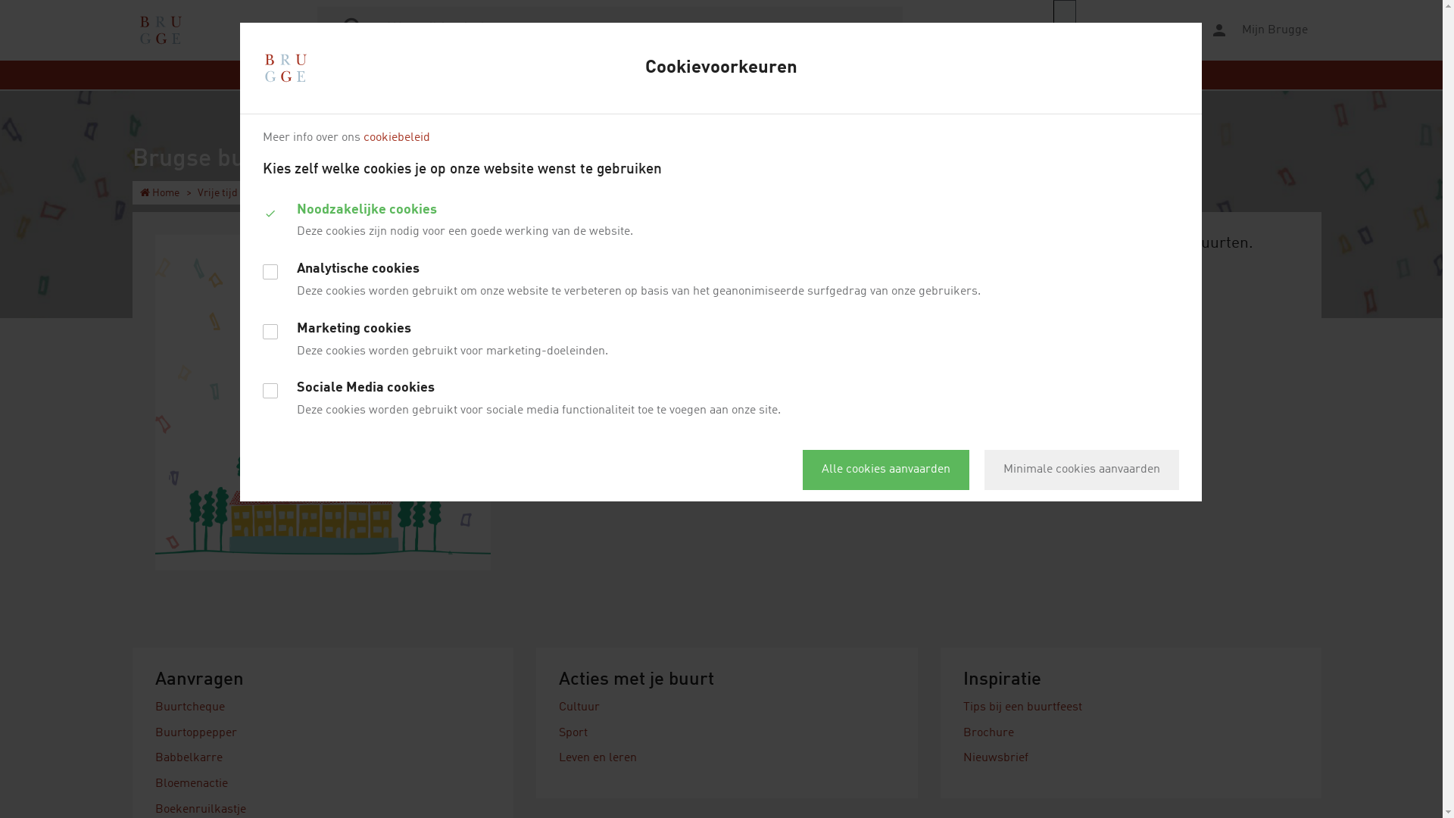 This screenshot has width=1454, height=818. Describe the element at coordinates (1022, 707) in the screenshot. I see `Tips bij een buurtfeest` at that location.